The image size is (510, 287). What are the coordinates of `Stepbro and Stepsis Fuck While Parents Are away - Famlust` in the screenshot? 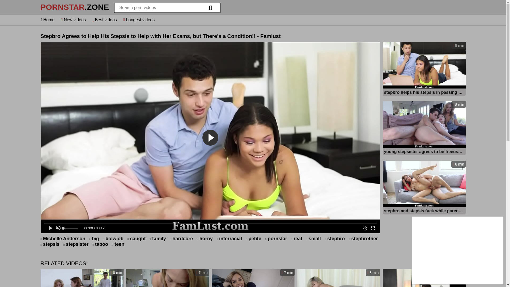 It's located at (424, 210).